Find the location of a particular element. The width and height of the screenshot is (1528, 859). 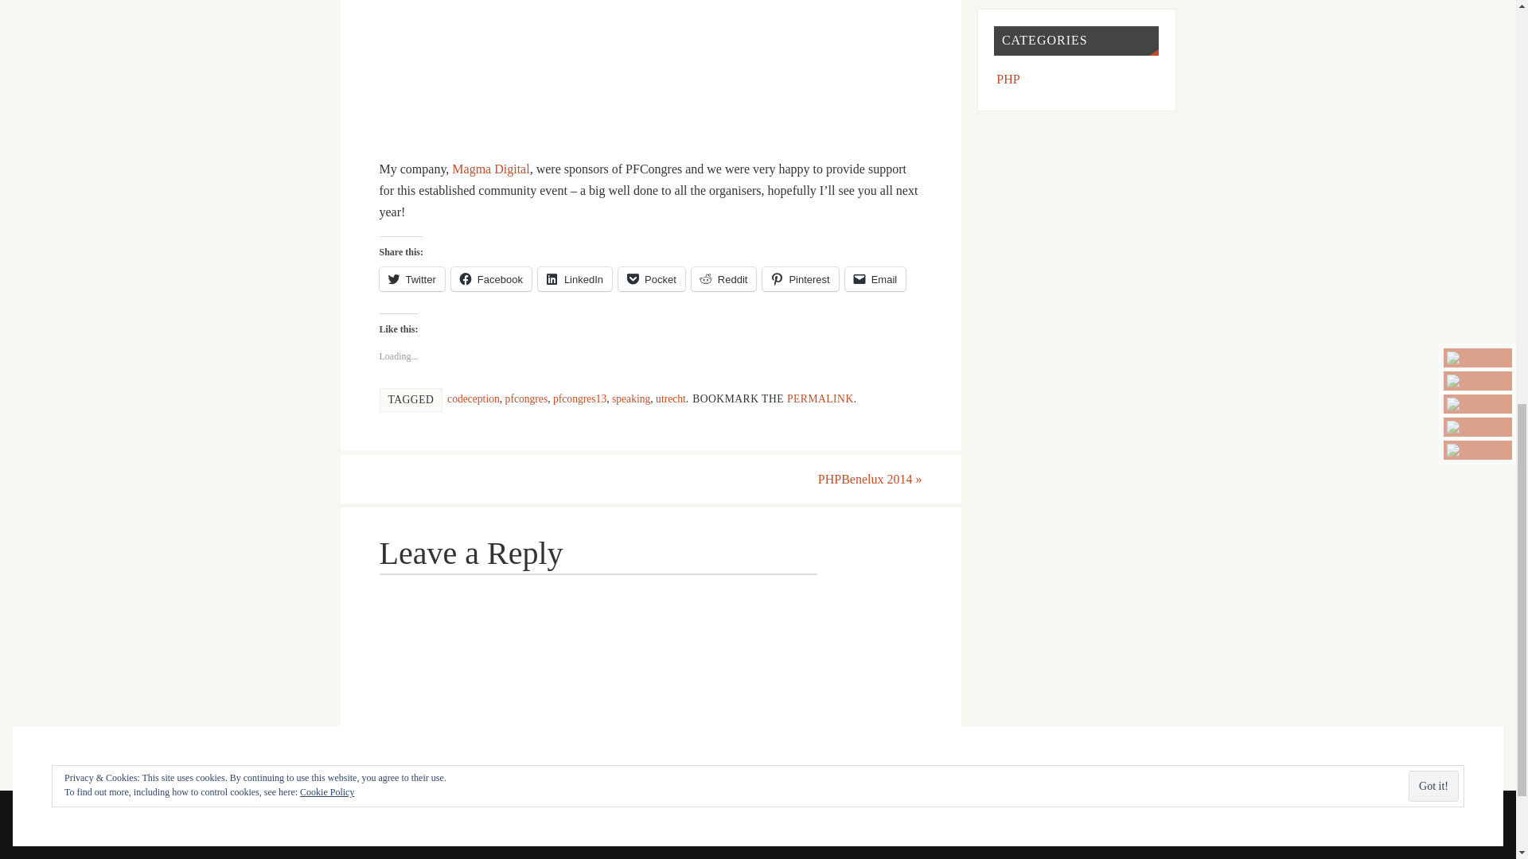

codeception is located at coordinates (473, 398).